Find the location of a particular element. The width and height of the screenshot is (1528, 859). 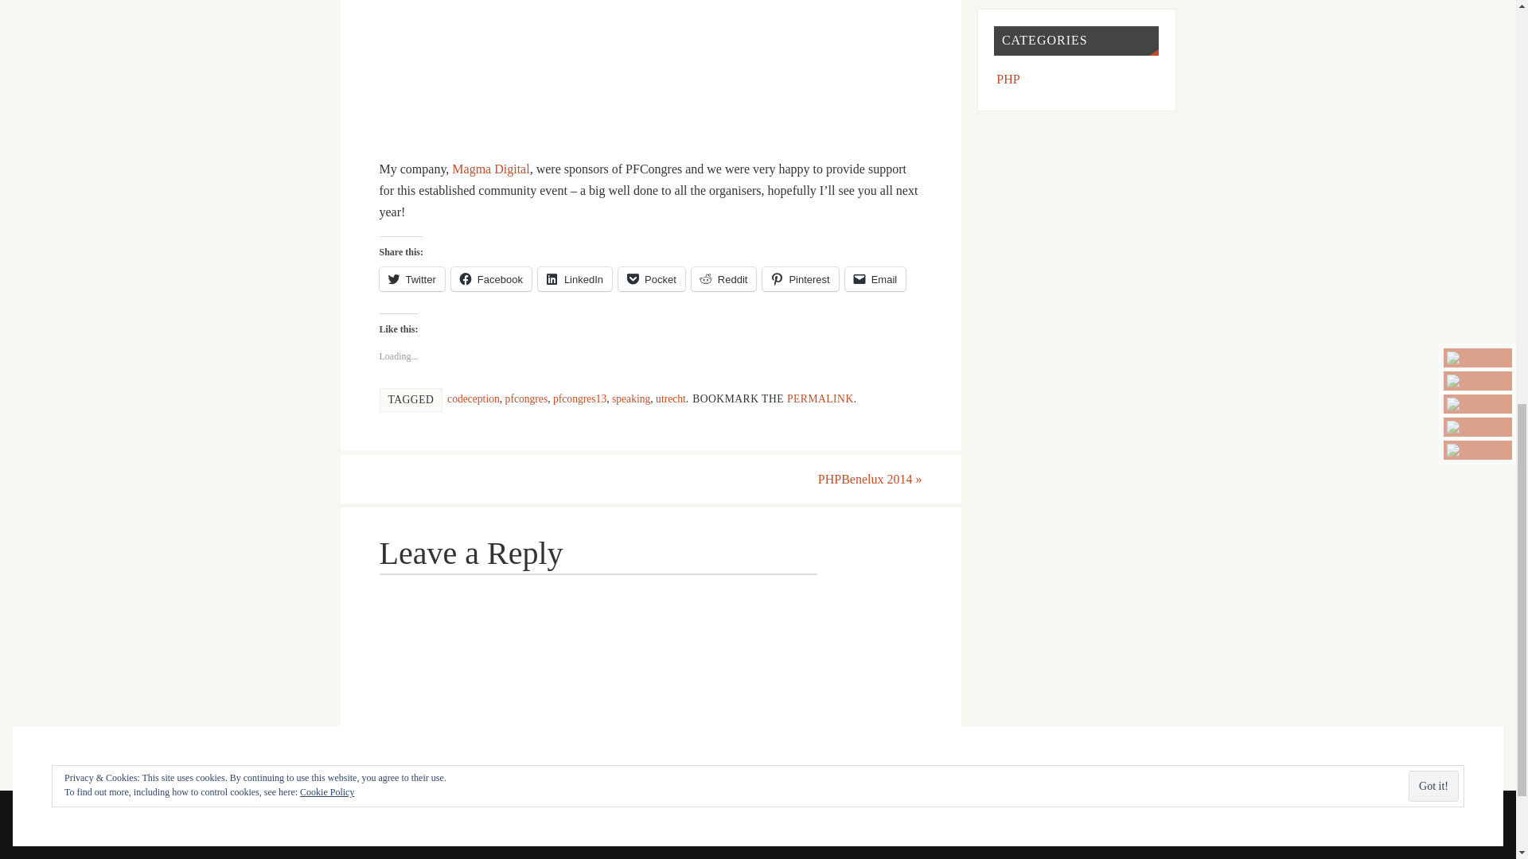

codeception is located at coordinates (473, 398).